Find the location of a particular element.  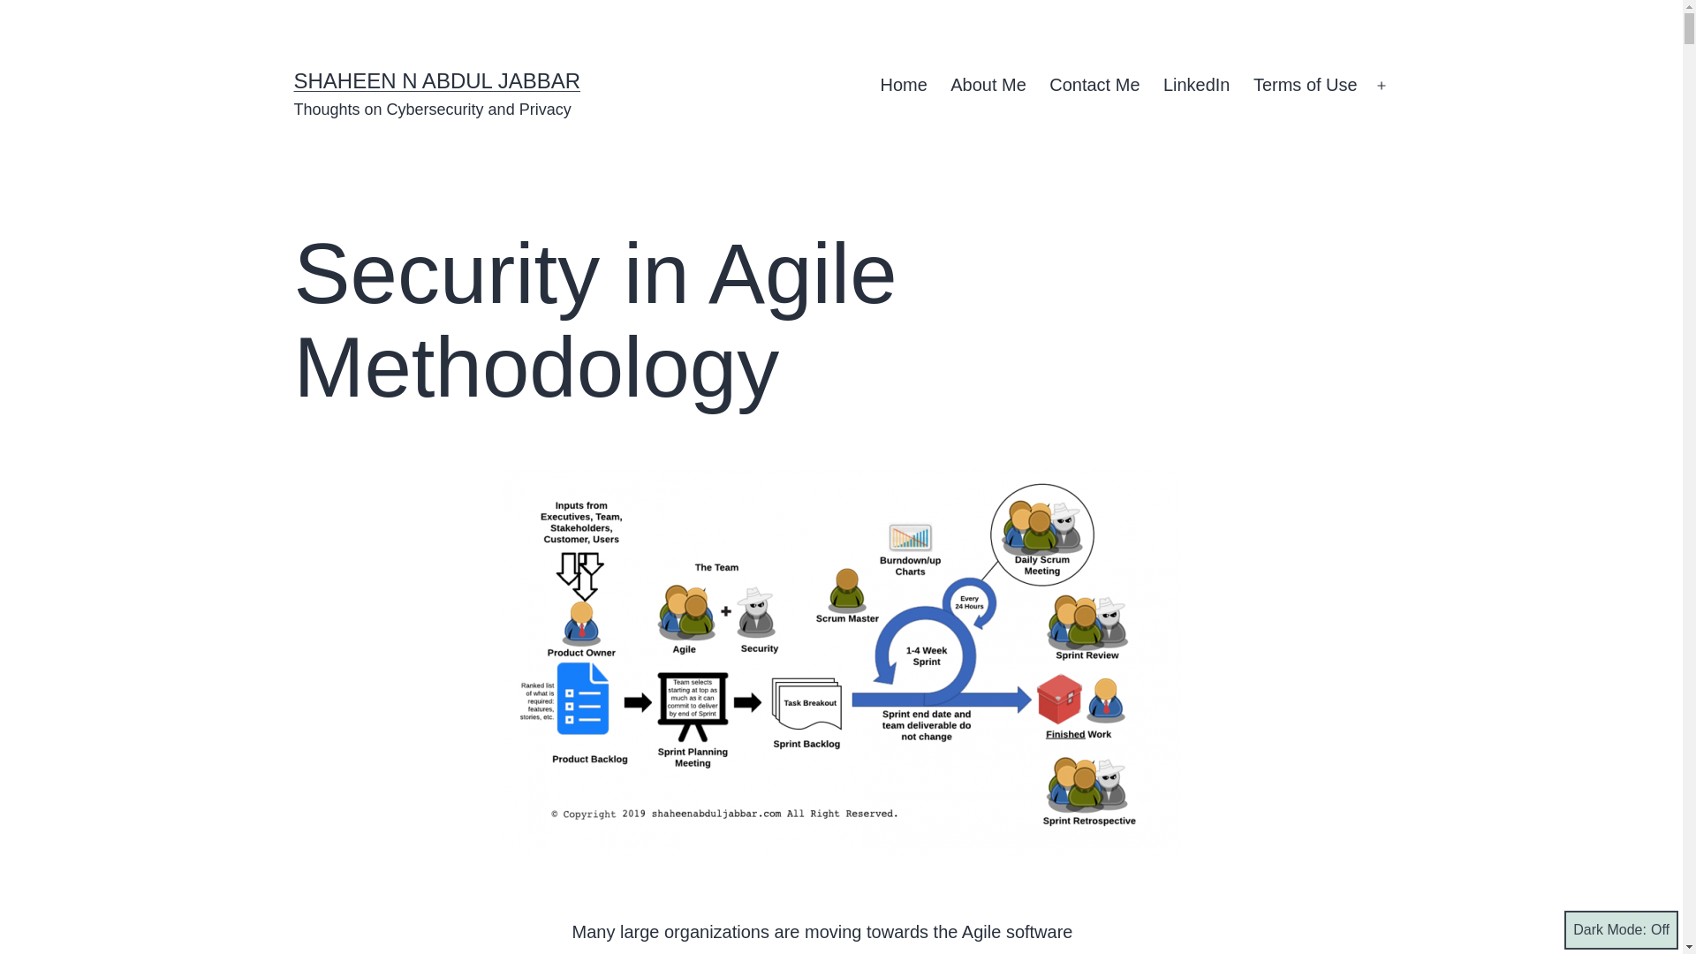

Terms of Use is located at coordinates (1305, 86).